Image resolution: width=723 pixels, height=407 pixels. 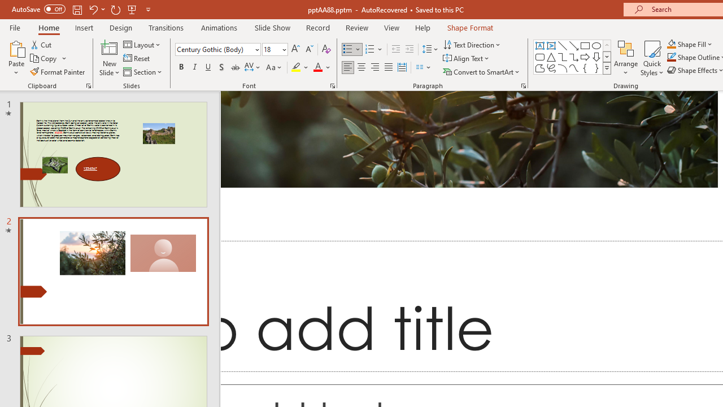 I want to click on Home, so click(x=49, y=27).